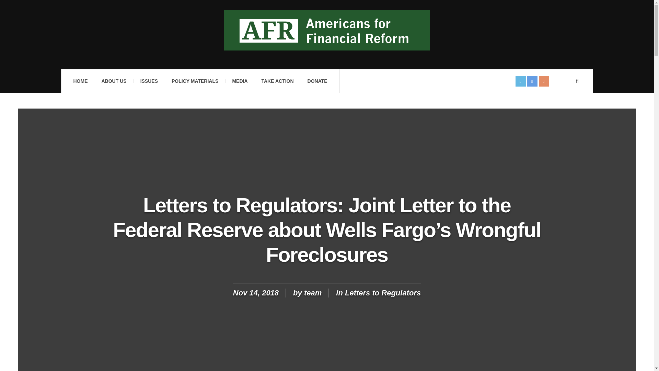 This screenshot has height=371, width=659. What do you see at coordinates (327, 30) in the screenshot?
I see `Americans for Financial Reform` at bounding box center [327, 30].